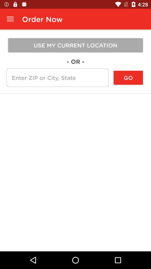  Describe the element at coordinates (57, 78) in the screenshot. I see `select the icon below the - or -` at that location.